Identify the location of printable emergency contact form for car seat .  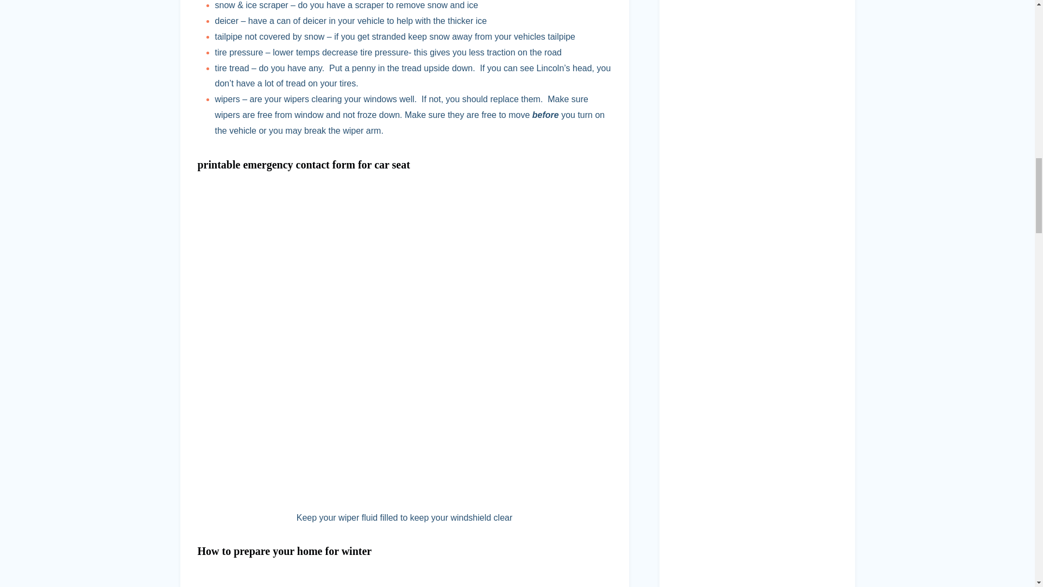
(305, 164).